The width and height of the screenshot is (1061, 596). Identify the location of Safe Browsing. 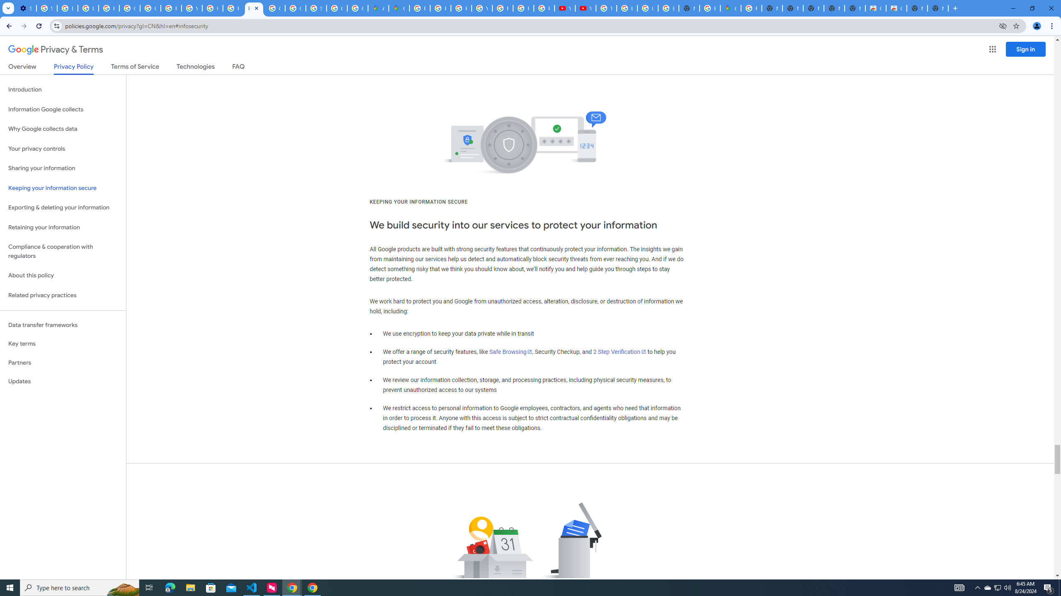
(511, 352).